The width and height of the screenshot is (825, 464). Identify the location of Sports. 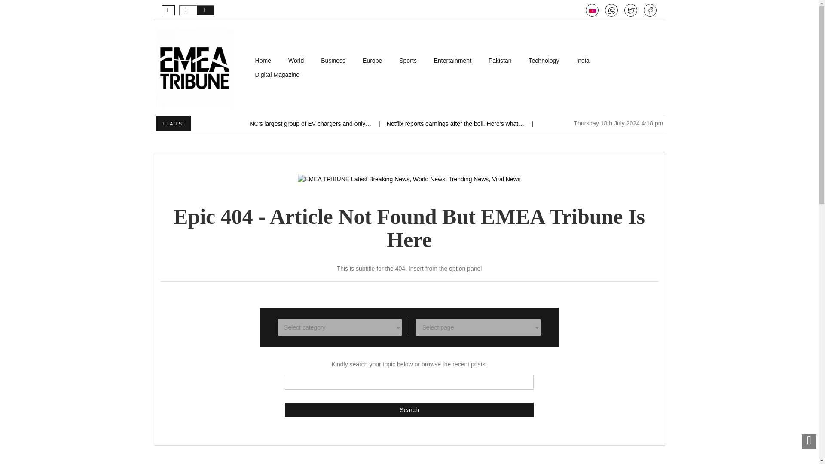
(407, 61).